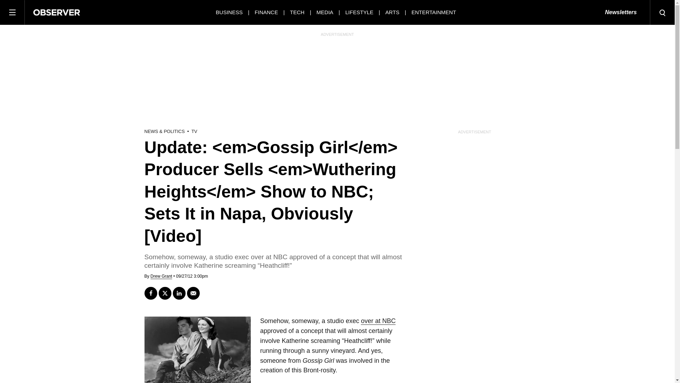 This screenshot has height=383, width=680. I want to click on Newsletters, so click(620, 12).